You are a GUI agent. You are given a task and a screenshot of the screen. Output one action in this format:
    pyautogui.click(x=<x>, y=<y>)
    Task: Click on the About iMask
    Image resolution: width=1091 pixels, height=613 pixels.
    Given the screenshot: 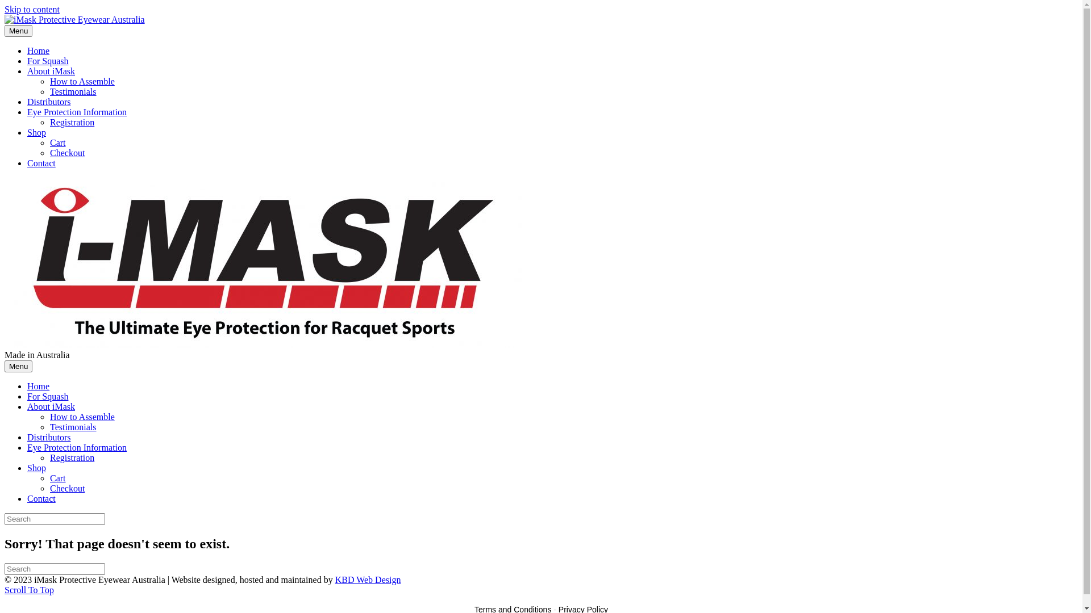 What is the action you would take?
    pyautogui.click(x=51, y=72)
    